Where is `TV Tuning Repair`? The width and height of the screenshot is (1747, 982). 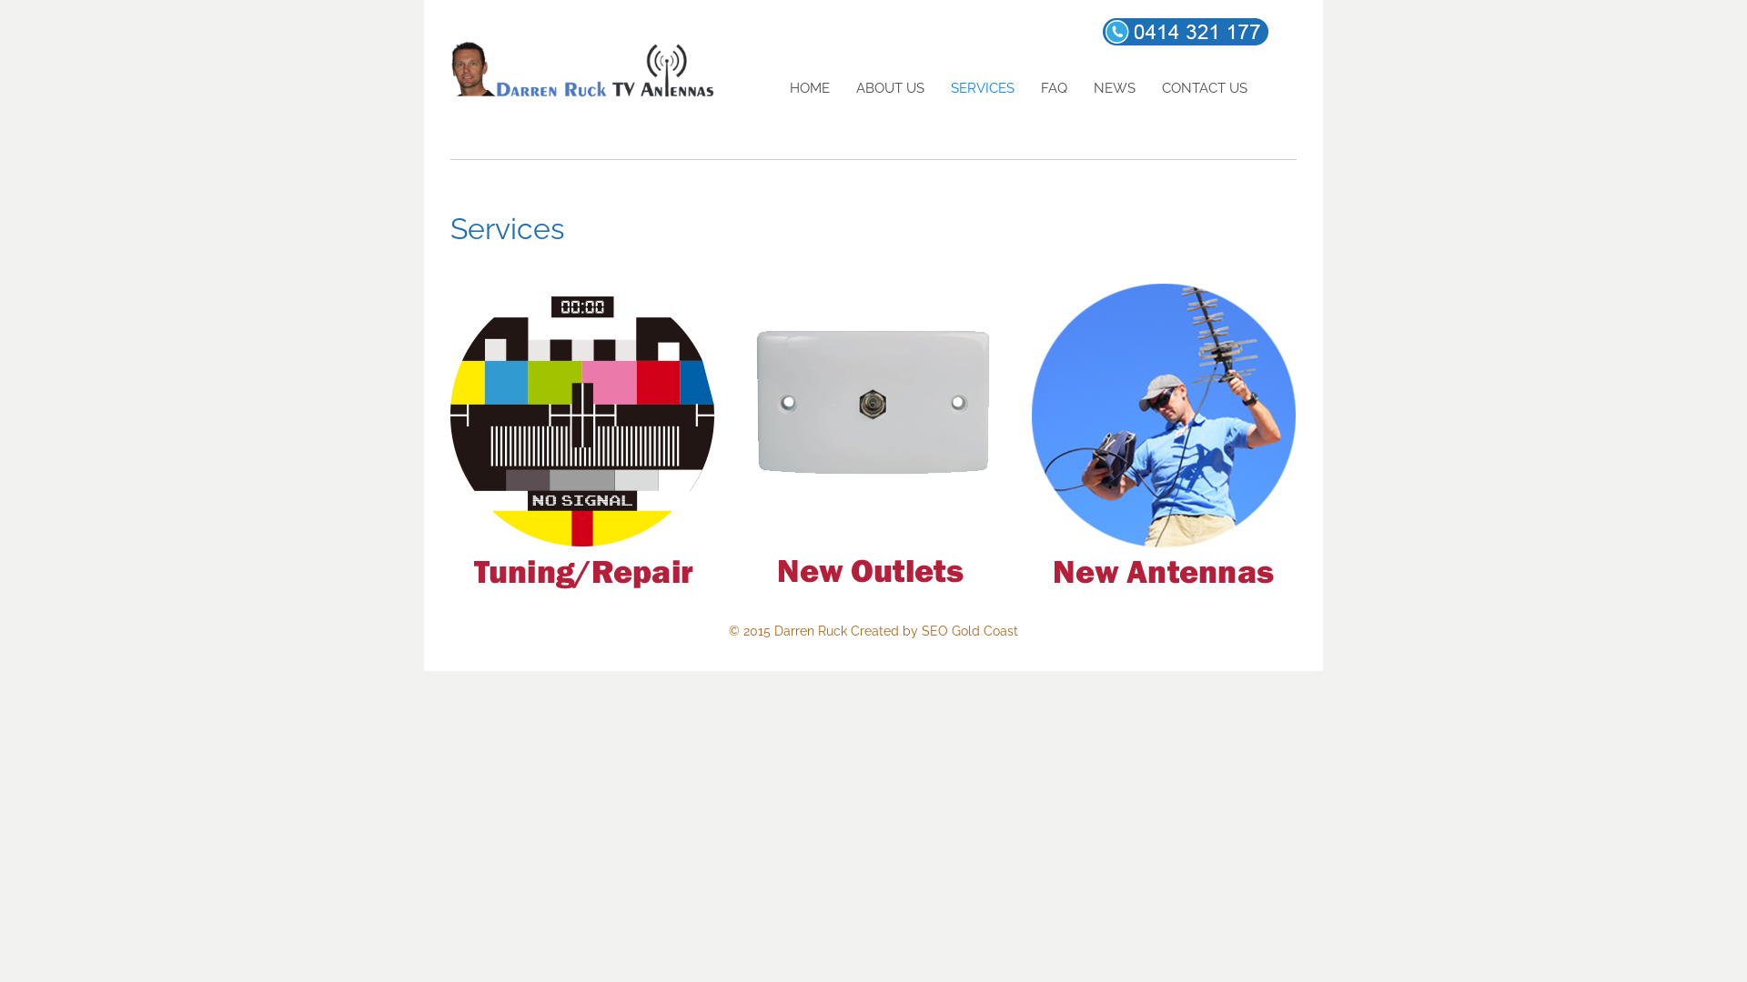
TV Tuning Repair is located at coordinates (582, 436).